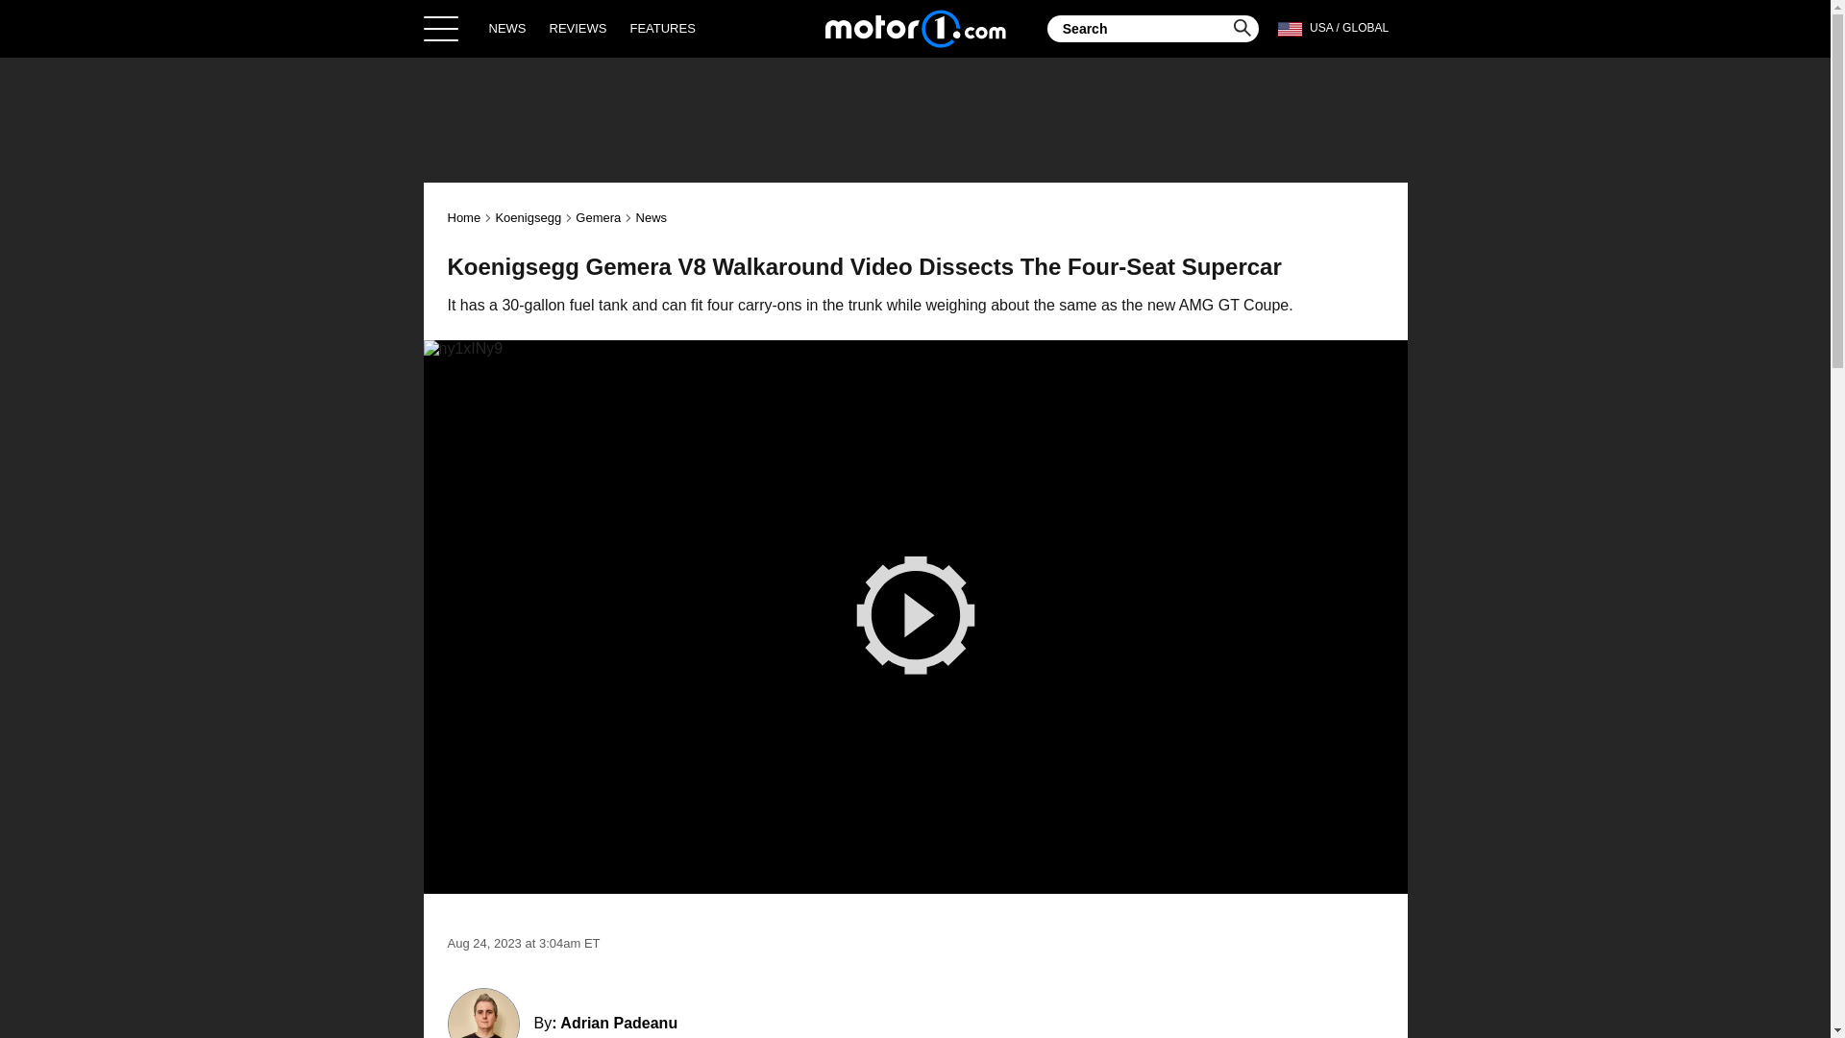 Image resolution: width=1845 pixels, height=1038 pixels. What do you see at coordinates (507, 28) in the screenshot?
I see `NEWS` at bounding box center [507, 28].